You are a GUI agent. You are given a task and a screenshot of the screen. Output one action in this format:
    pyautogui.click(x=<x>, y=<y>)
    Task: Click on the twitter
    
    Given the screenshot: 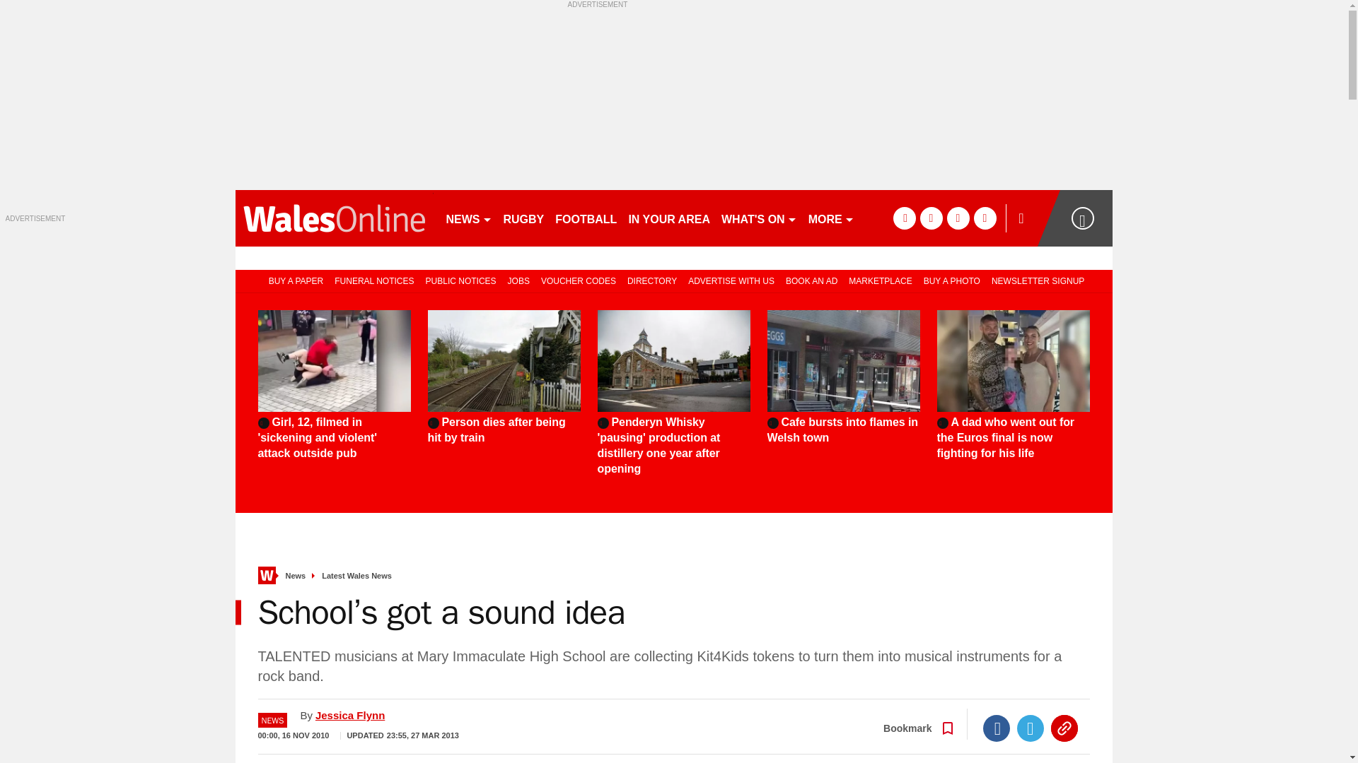 What is the action you would take?
    pyautogui.click(x=931, y=218)
    